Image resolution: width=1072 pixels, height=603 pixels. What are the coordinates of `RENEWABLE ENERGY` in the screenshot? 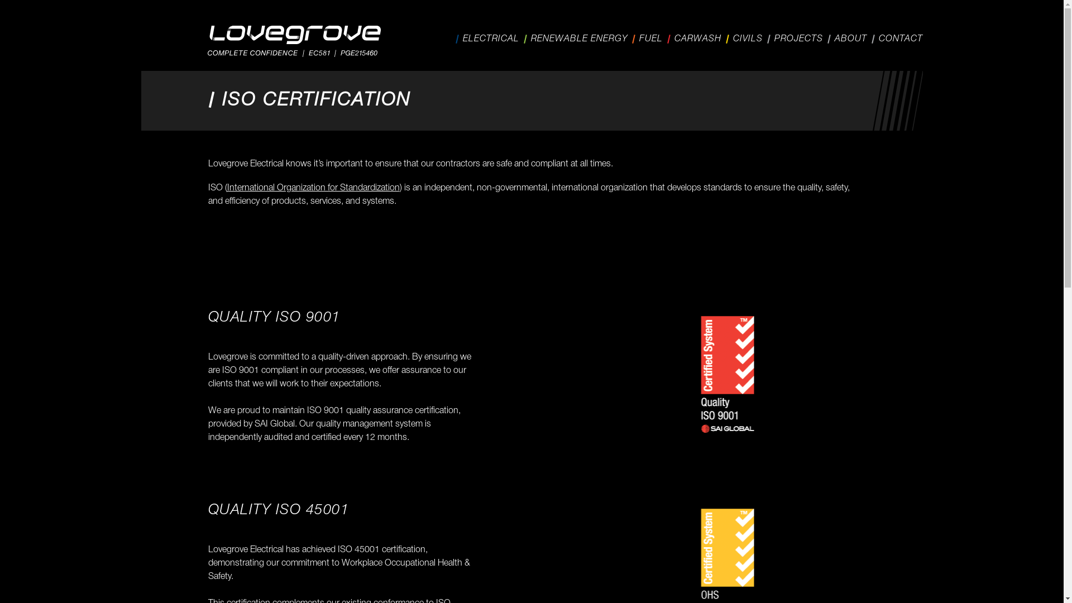 It's located at (578, 39).